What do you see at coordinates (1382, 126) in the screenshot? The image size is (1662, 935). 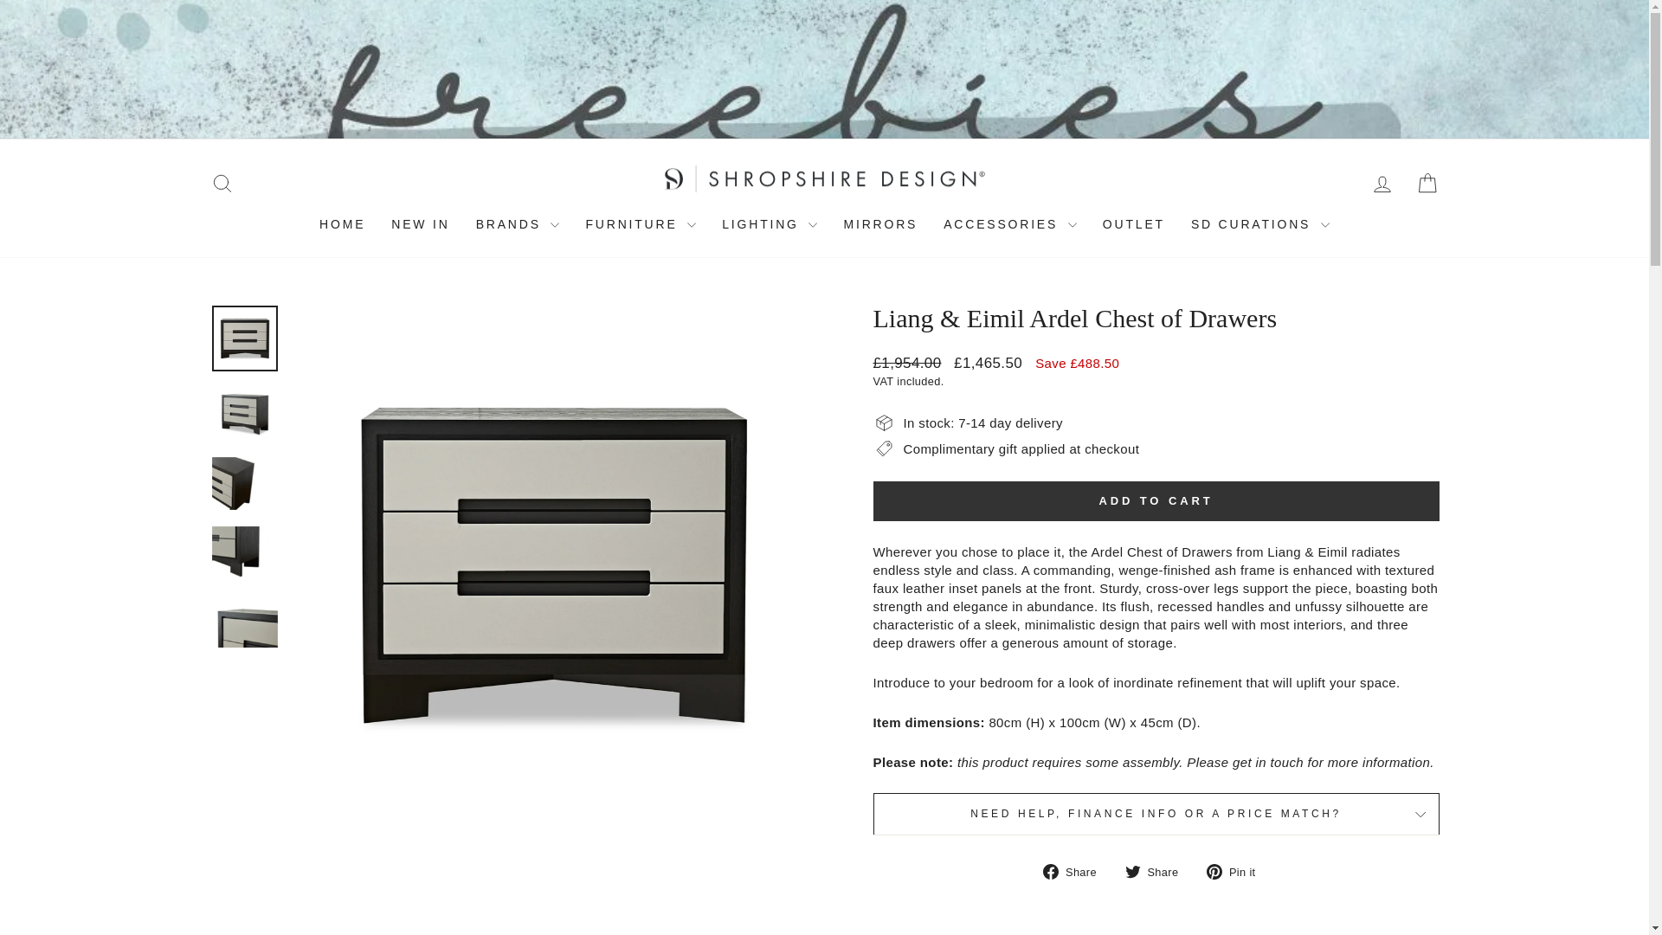 I see `Shropshire Design on Instagram` at bounding box center [1382, 126].